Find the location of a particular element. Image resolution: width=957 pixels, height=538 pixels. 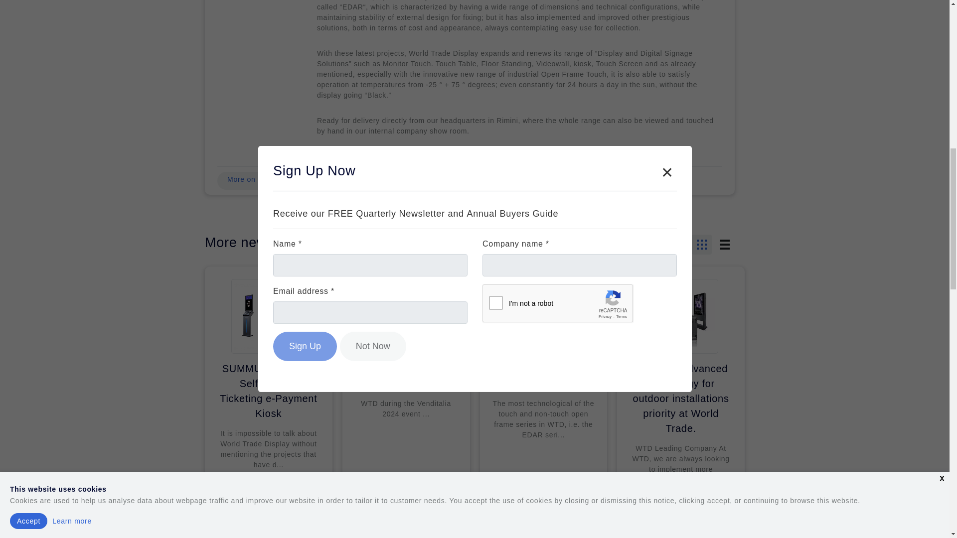

More info is located at coordinates (294, 507).